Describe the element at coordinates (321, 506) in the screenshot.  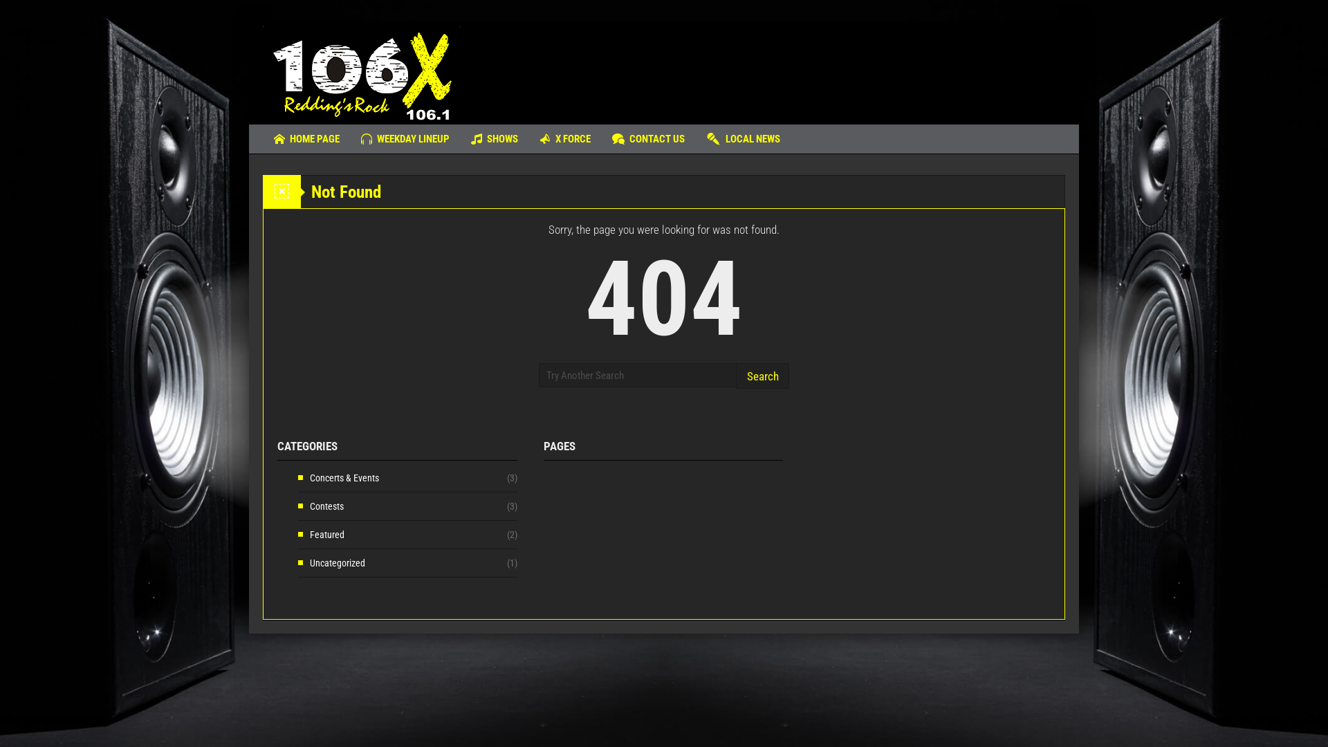
I see `Contests` at that location.